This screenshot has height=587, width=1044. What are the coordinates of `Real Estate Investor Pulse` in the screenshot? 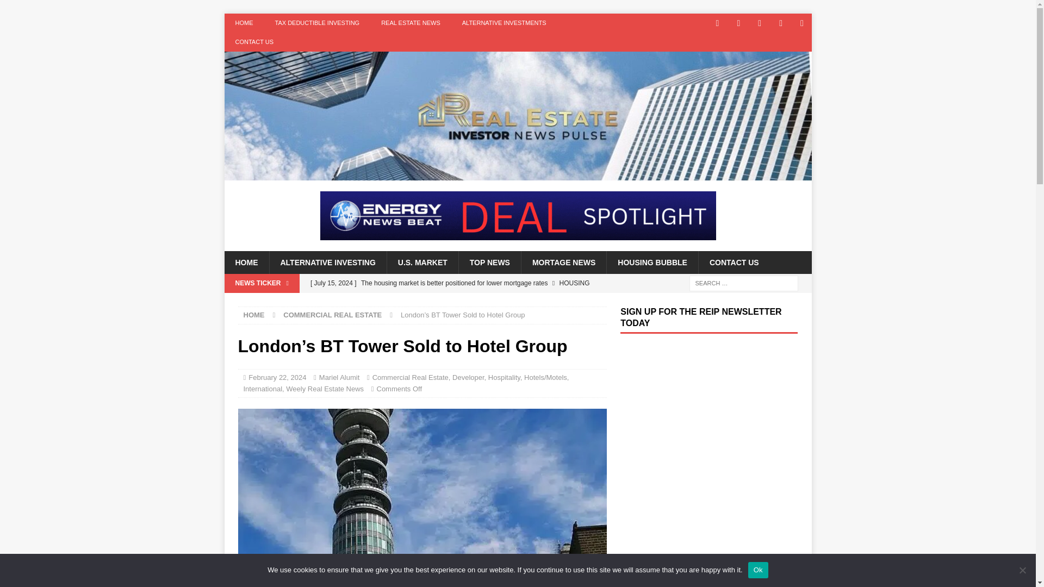 It's located at (518, 174).